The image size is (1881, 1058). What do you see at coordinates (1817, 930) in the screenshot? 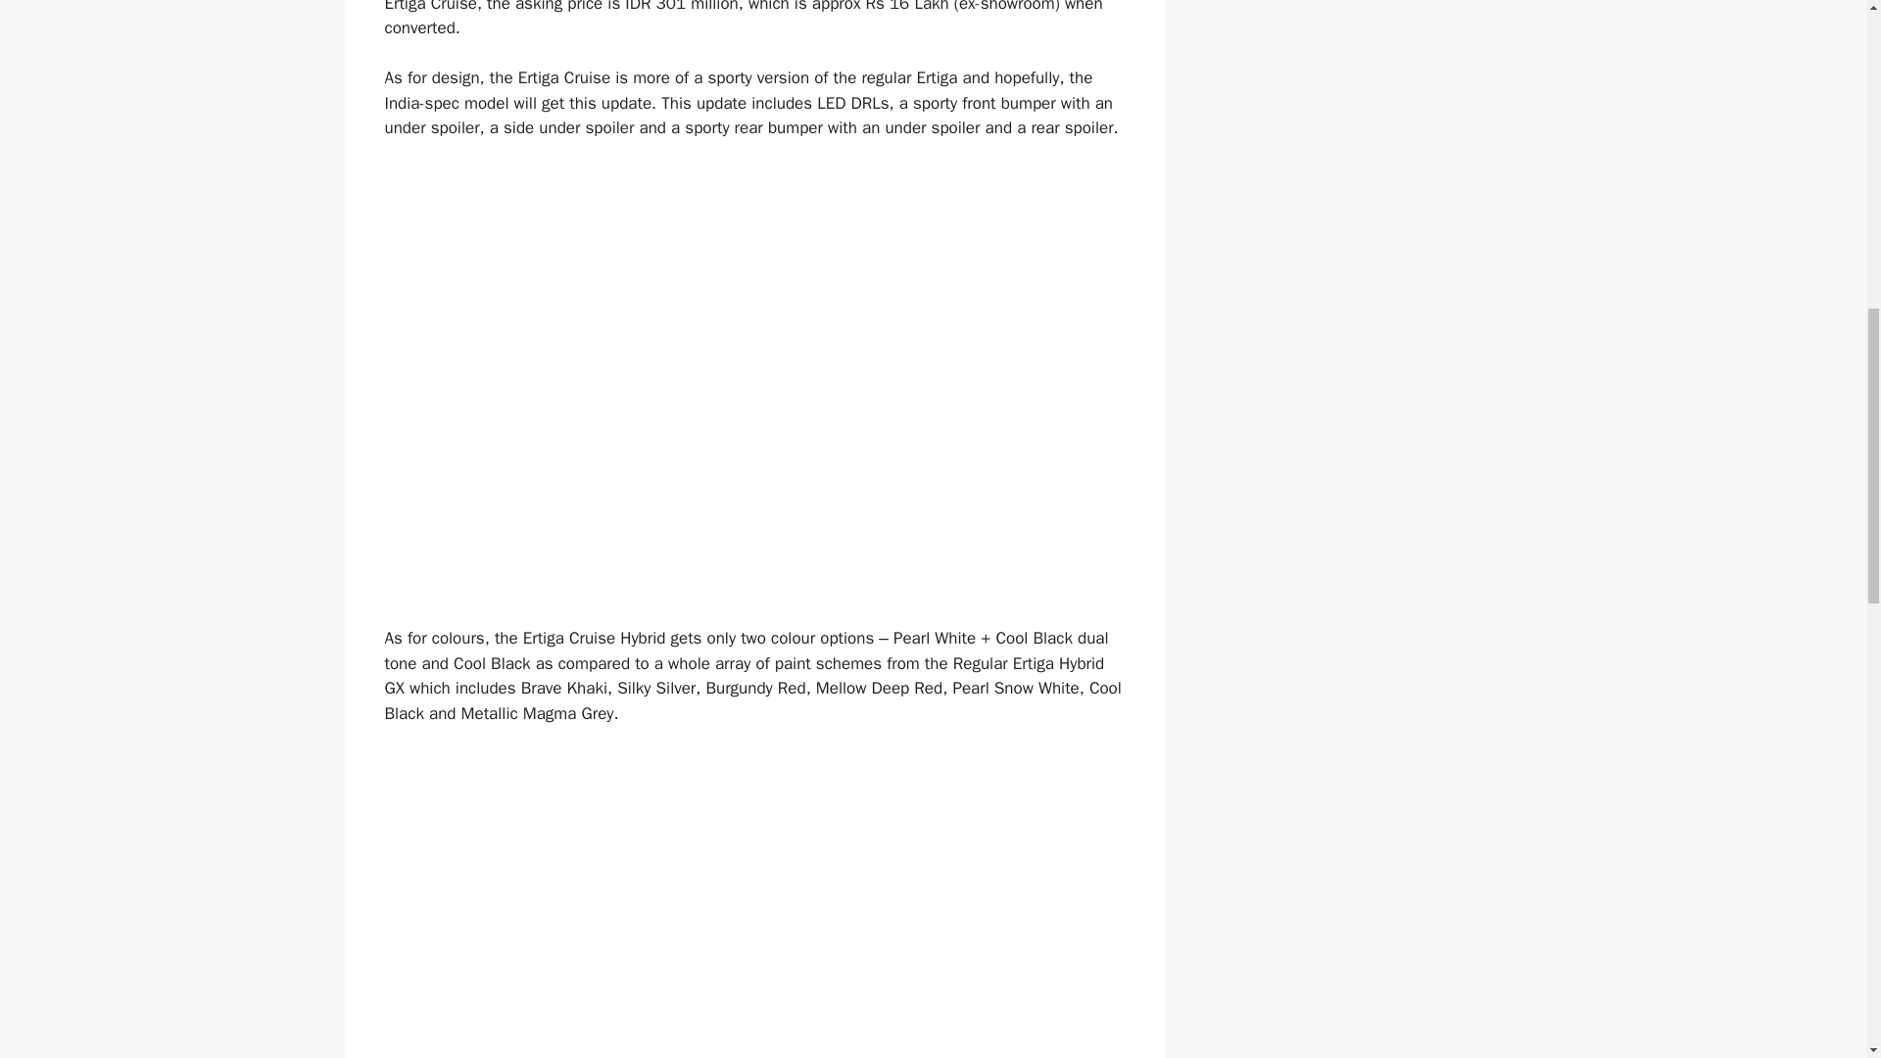
I see `Scroll back to top` at bounding box center [1817, 930].